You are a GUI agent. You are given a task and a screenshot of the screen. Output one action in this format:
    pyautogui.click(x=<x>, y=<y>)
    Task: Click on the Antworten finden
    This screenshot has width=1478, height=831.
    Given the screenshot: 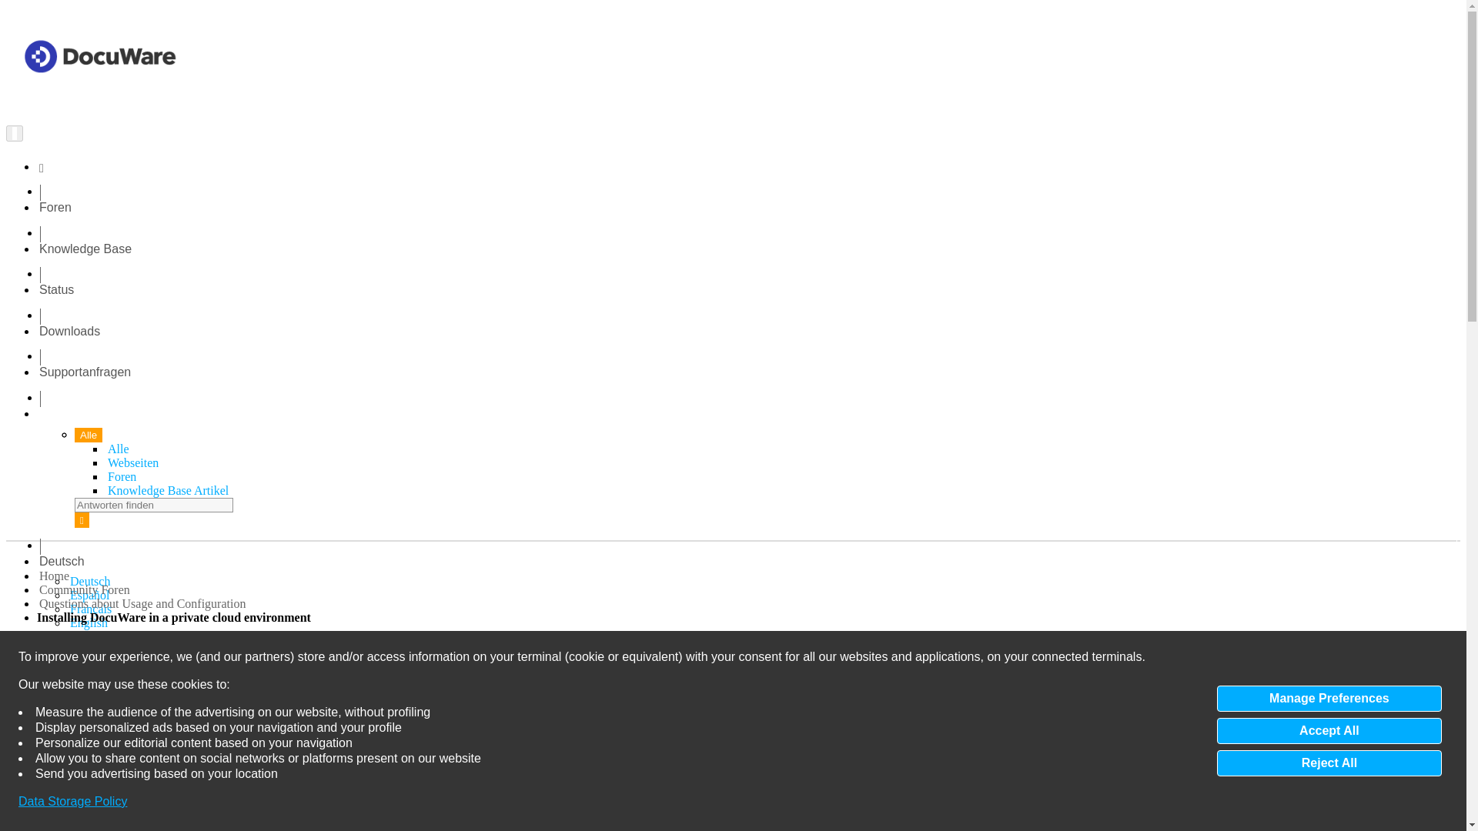 What is the action you would take?
    pyautogui.click(x=154, y=504)
    